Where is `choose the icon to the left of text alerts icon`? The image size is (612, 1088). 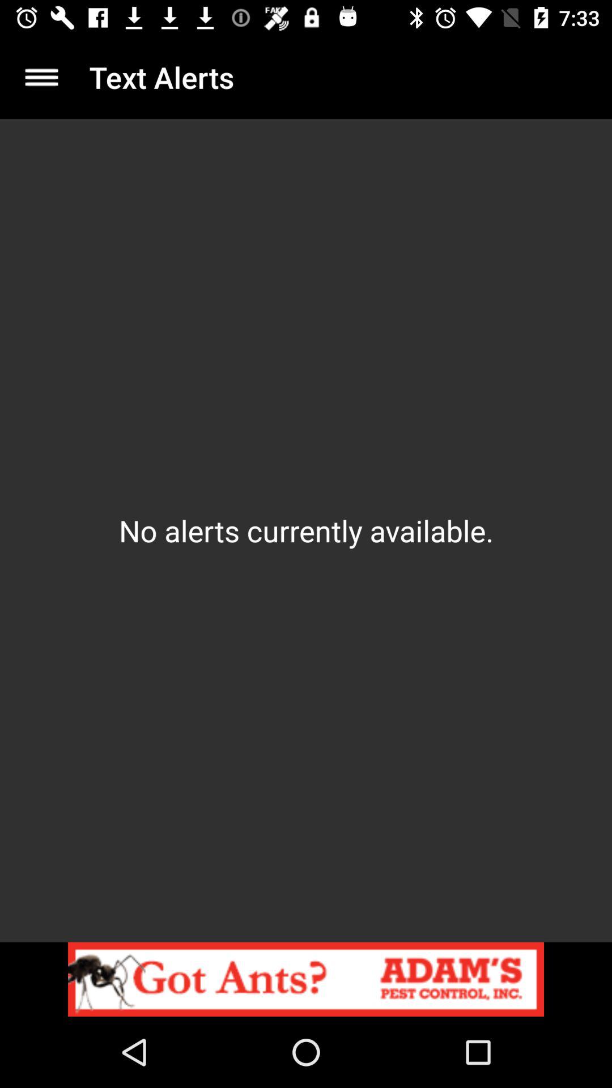 choose the icon to the left of text alerts icon is located at coordinates (41, 77).